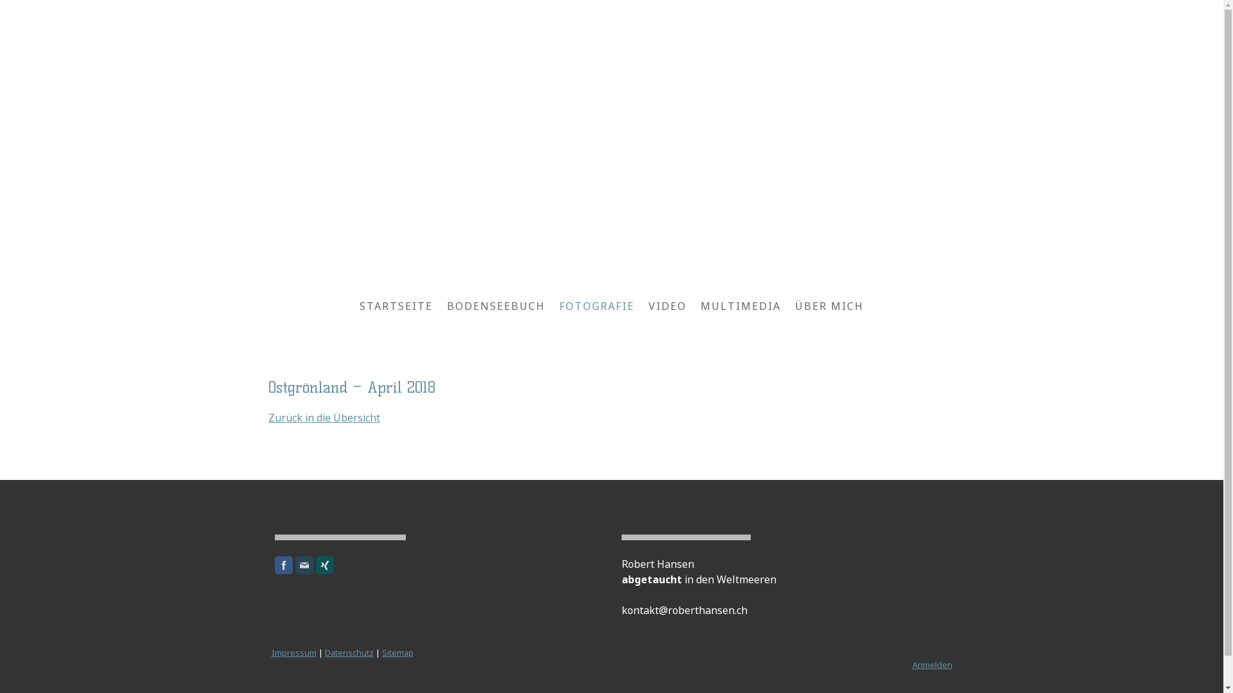 This screenshot has height=693, width=1233. I want to click on Xing, so click(325, 565).